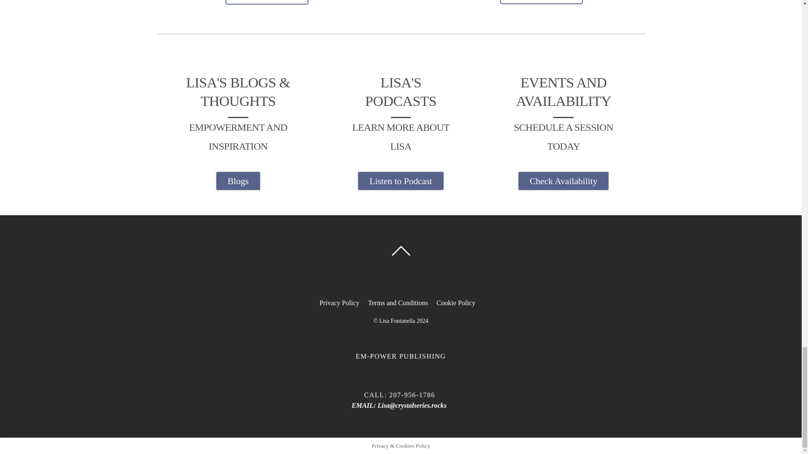  I want to click on Blogs, so click(238, 181).